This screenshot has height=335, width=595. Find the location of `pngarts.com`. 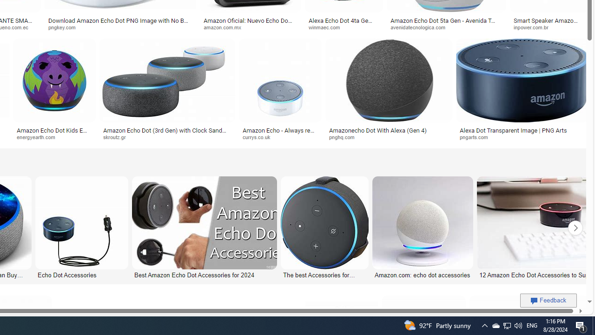

pngarts.com is located at coordinates (522, 137).